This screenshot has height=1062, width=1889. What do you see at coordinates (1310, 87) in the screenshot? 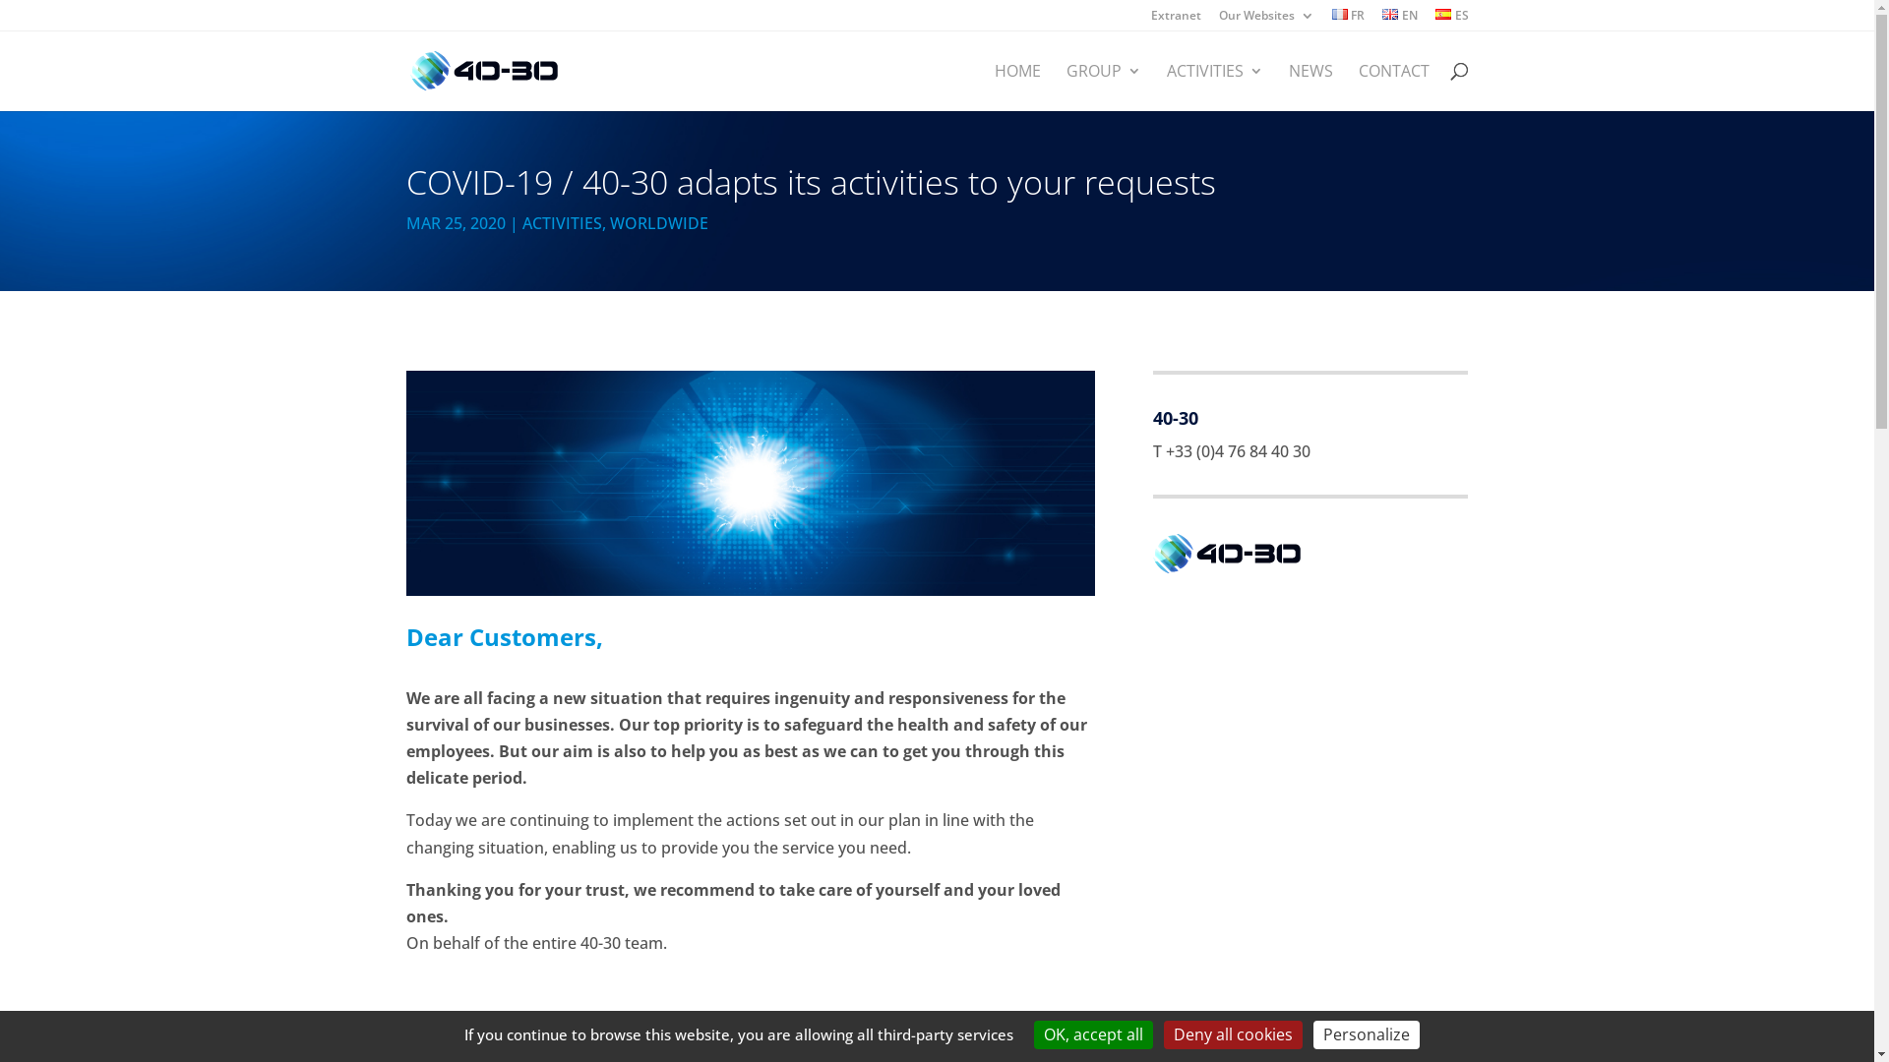
I see `NEWS` at bounding box center [1310, 87].